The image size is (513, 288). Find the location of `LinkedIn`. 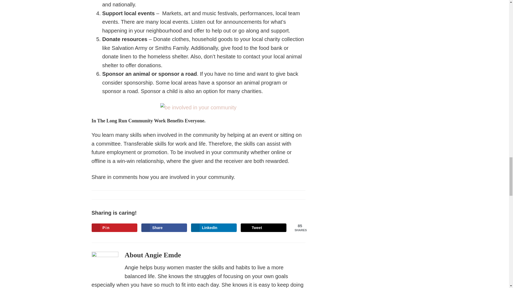

LinkedIn is located at coordinates (214, 228).